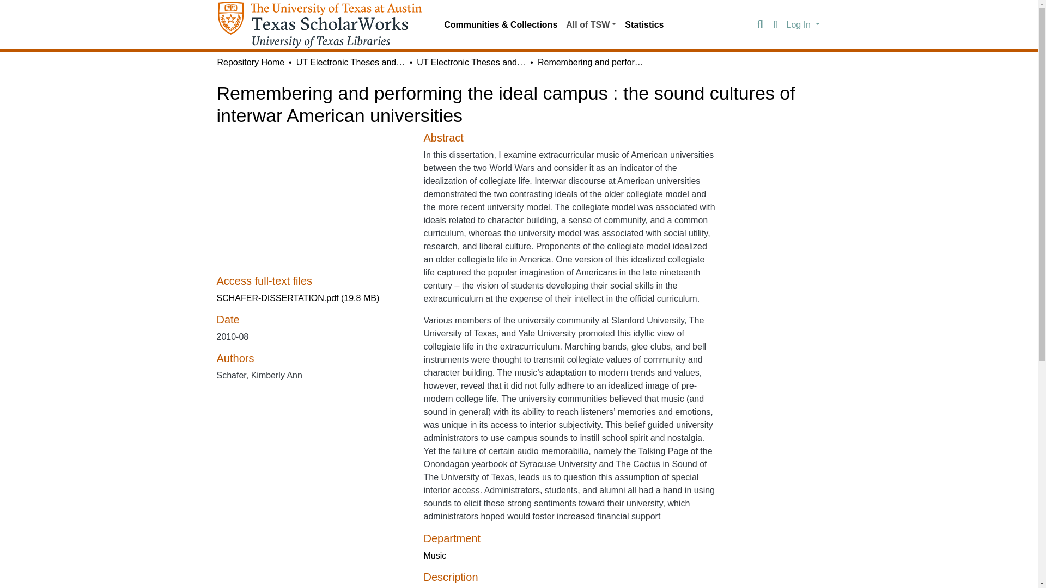 The height and width of the screenshot is (588, 1046). I want to click on Search, so click(759, 25).